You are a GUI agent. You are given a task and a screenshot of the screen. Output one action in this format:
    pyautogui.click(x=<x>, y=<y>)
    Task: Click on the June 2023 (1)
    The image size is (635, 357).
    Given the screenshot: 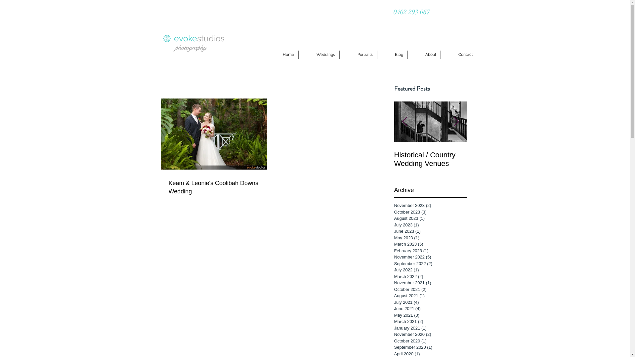 What is the action you would take?
    pyautogui.click(x=429, y=231)
    